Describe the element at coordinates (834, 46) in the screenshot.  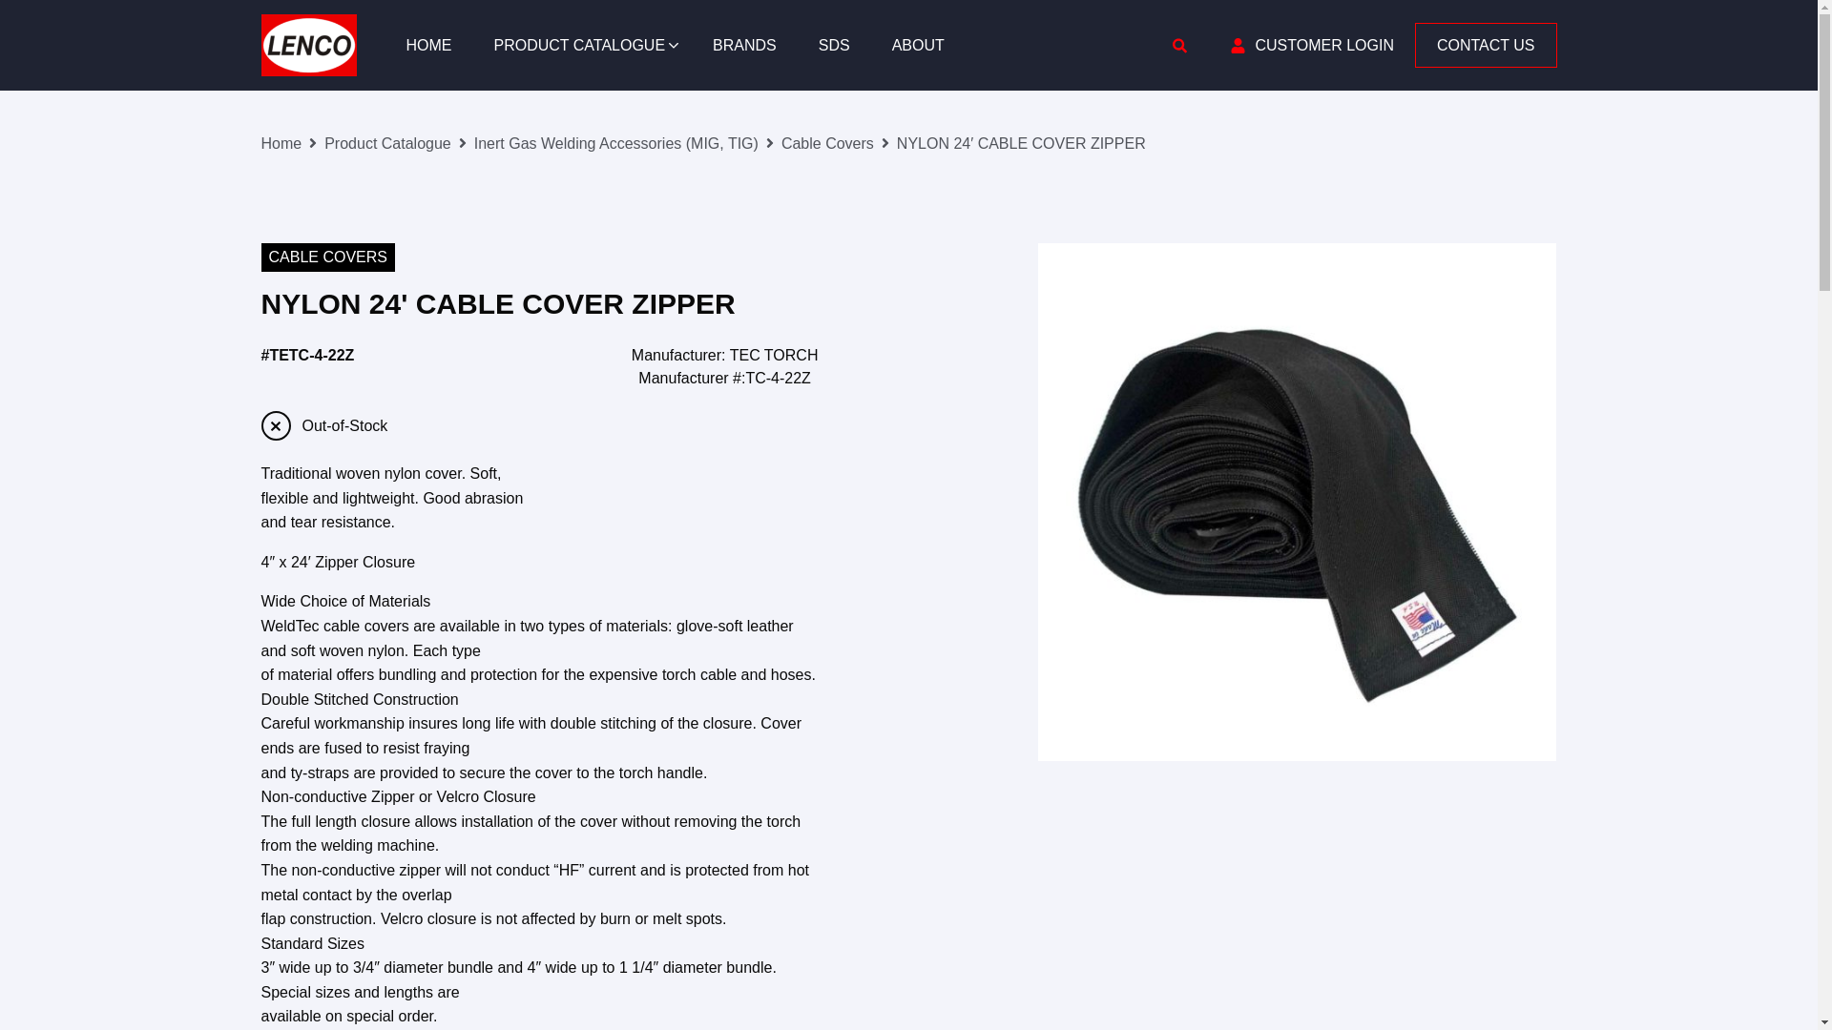
I see `SDS` at that location.